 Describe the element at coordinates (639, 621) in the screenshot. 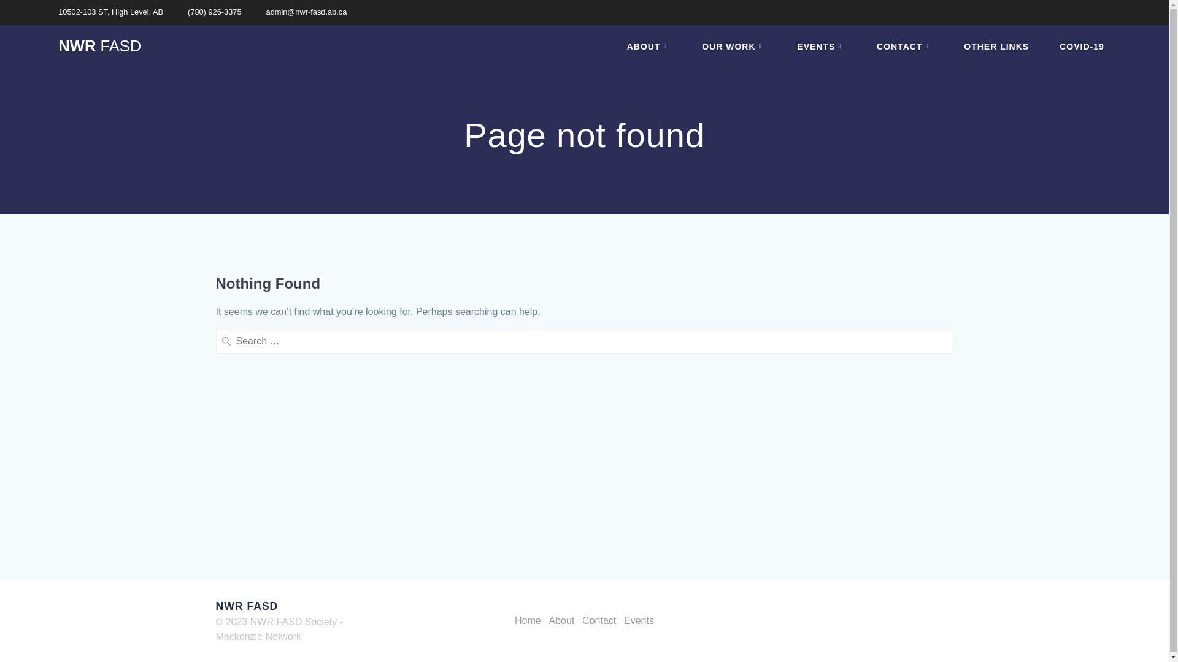

I see `Events` at that location.